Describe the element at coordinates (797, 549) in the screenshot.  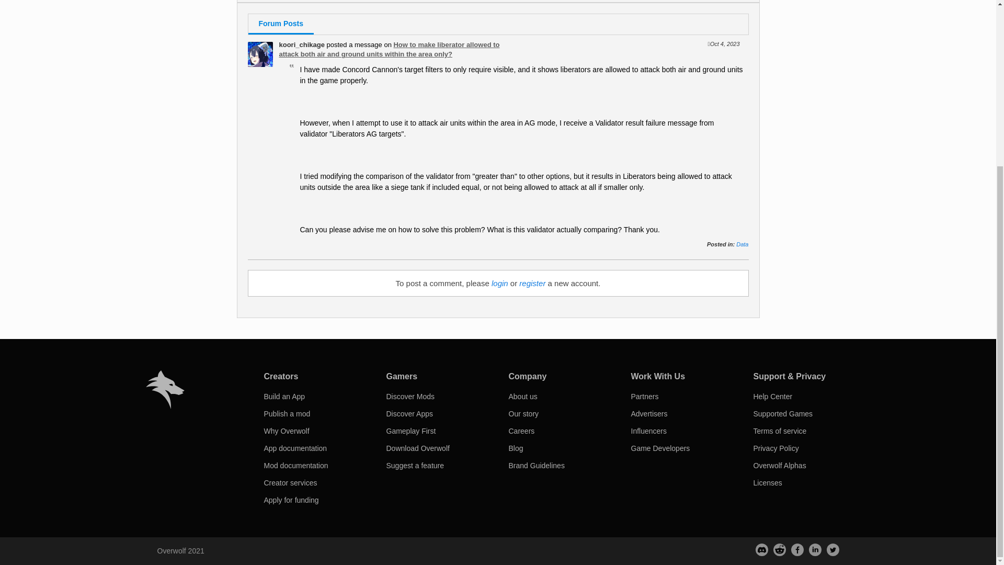
I see `Facebook` at that location.